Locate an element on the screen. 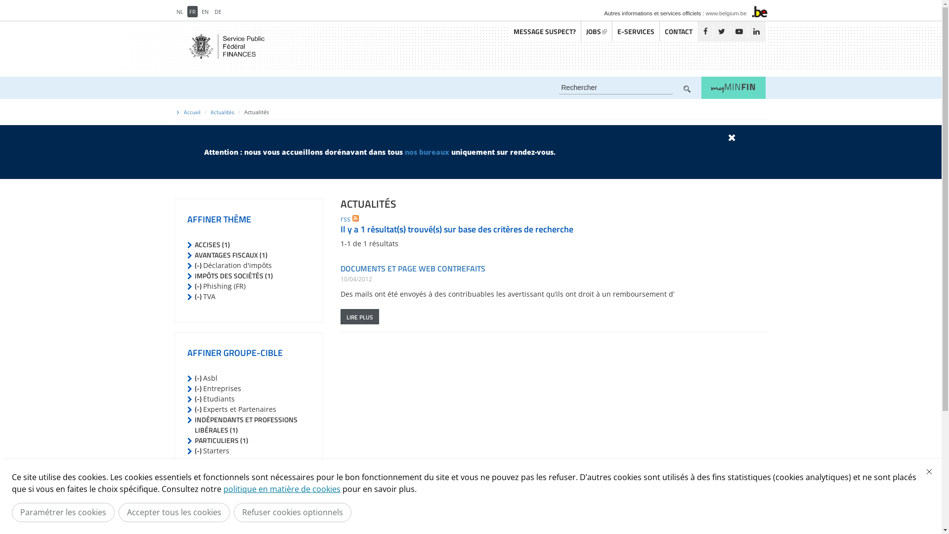  Twitter: is located at coordinates (722, 32).